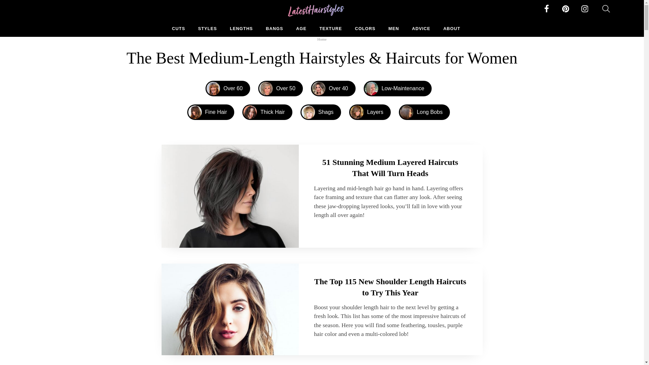 The width and height of the screenshot is (649, 365). What do you see at coordinates (241, 31) in the screenshot?
I see `LENGTHS` at bounding box center [241, 31].